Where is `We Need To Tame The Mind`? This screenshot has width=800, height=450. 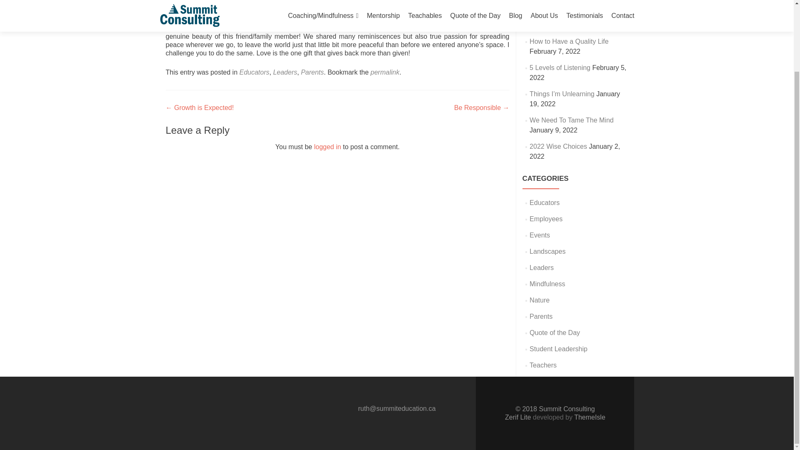
We Need To Tame The Mind is located at coordinates (572, 120).